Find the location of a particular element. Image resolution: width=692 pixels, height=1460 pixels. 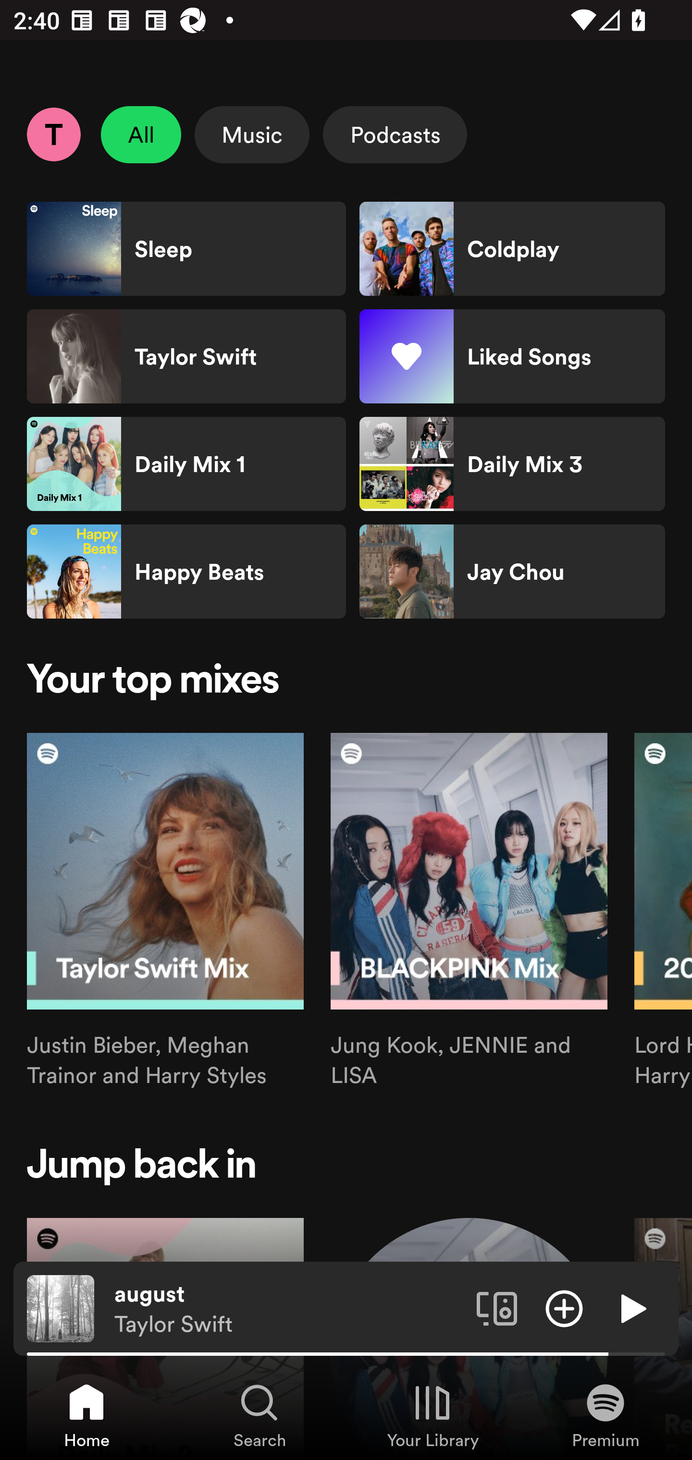

Premium, Tab 4 of 4 Premium Premium is located at coordinates (605, 1415).